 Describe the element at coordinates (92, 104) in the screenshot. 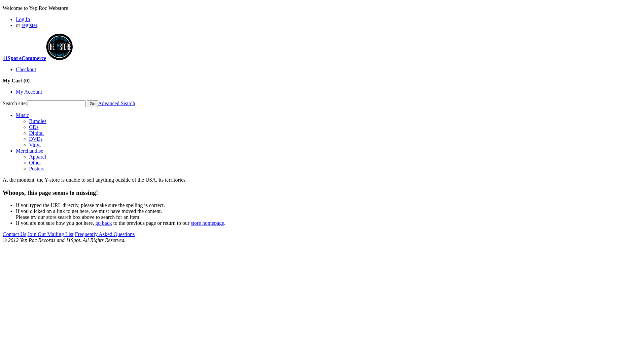

I see `Go` at that location.